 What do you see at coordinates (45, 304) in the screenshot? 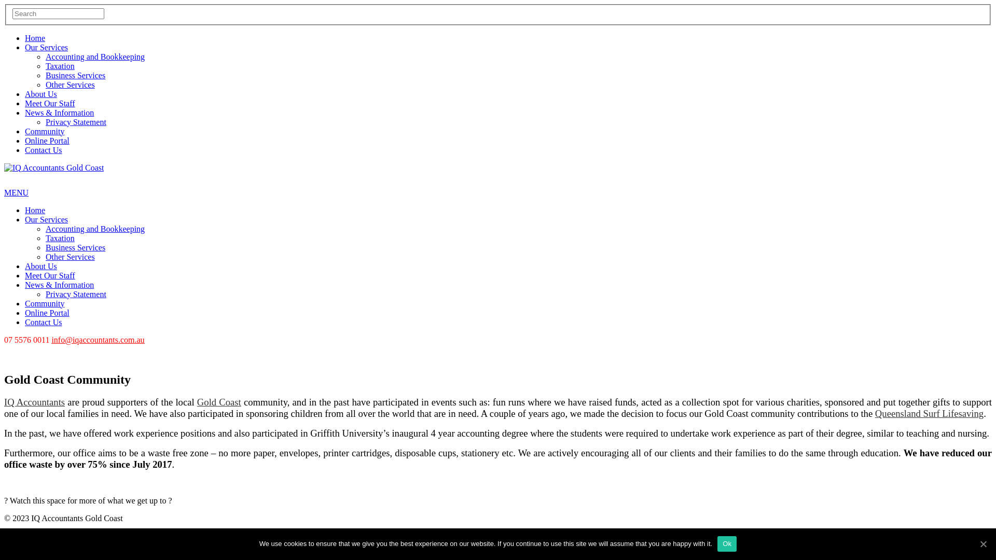
I see `Community` at bounding box center [45, 304].